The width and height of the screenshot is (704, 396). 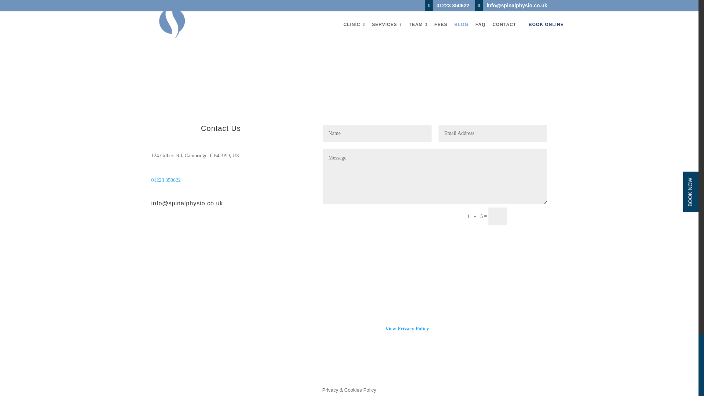 What do you see at coordinates (171, 232) in the screenshot?
I see `Follow on X` at bounding box center [171, 232].